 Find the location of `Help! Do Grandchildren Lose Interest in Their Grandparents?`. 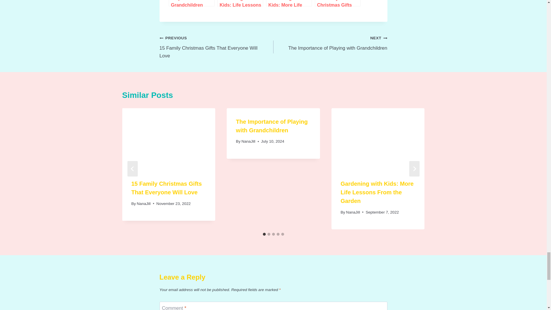

Help! Do Grandchildren Lose Interest in Their Grandparents? is located at coordinates (192, 3).